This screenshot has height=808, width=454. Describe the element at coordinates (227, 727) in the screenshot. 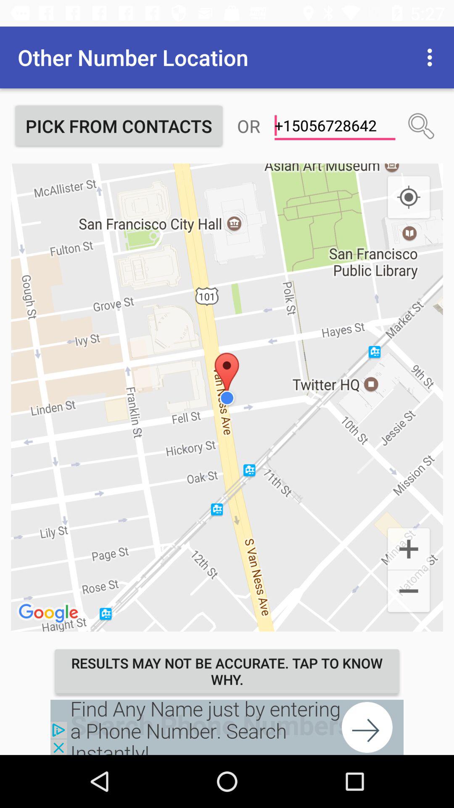

I see `bring up the advertisement` at that location.